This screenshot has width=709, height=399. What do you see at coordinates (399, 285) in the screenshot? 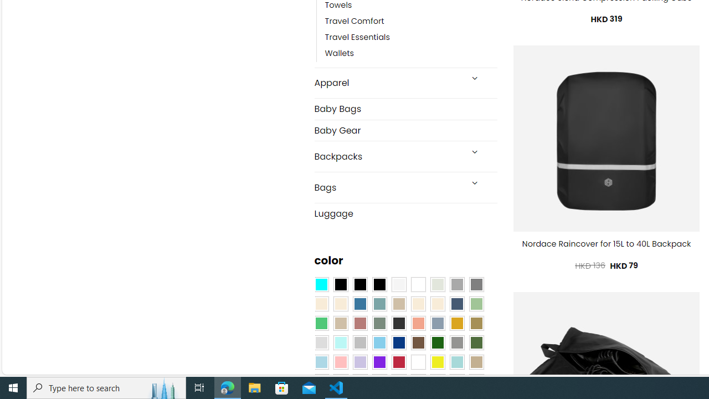
I see `Pearly White` at bounding box center [399, 285].